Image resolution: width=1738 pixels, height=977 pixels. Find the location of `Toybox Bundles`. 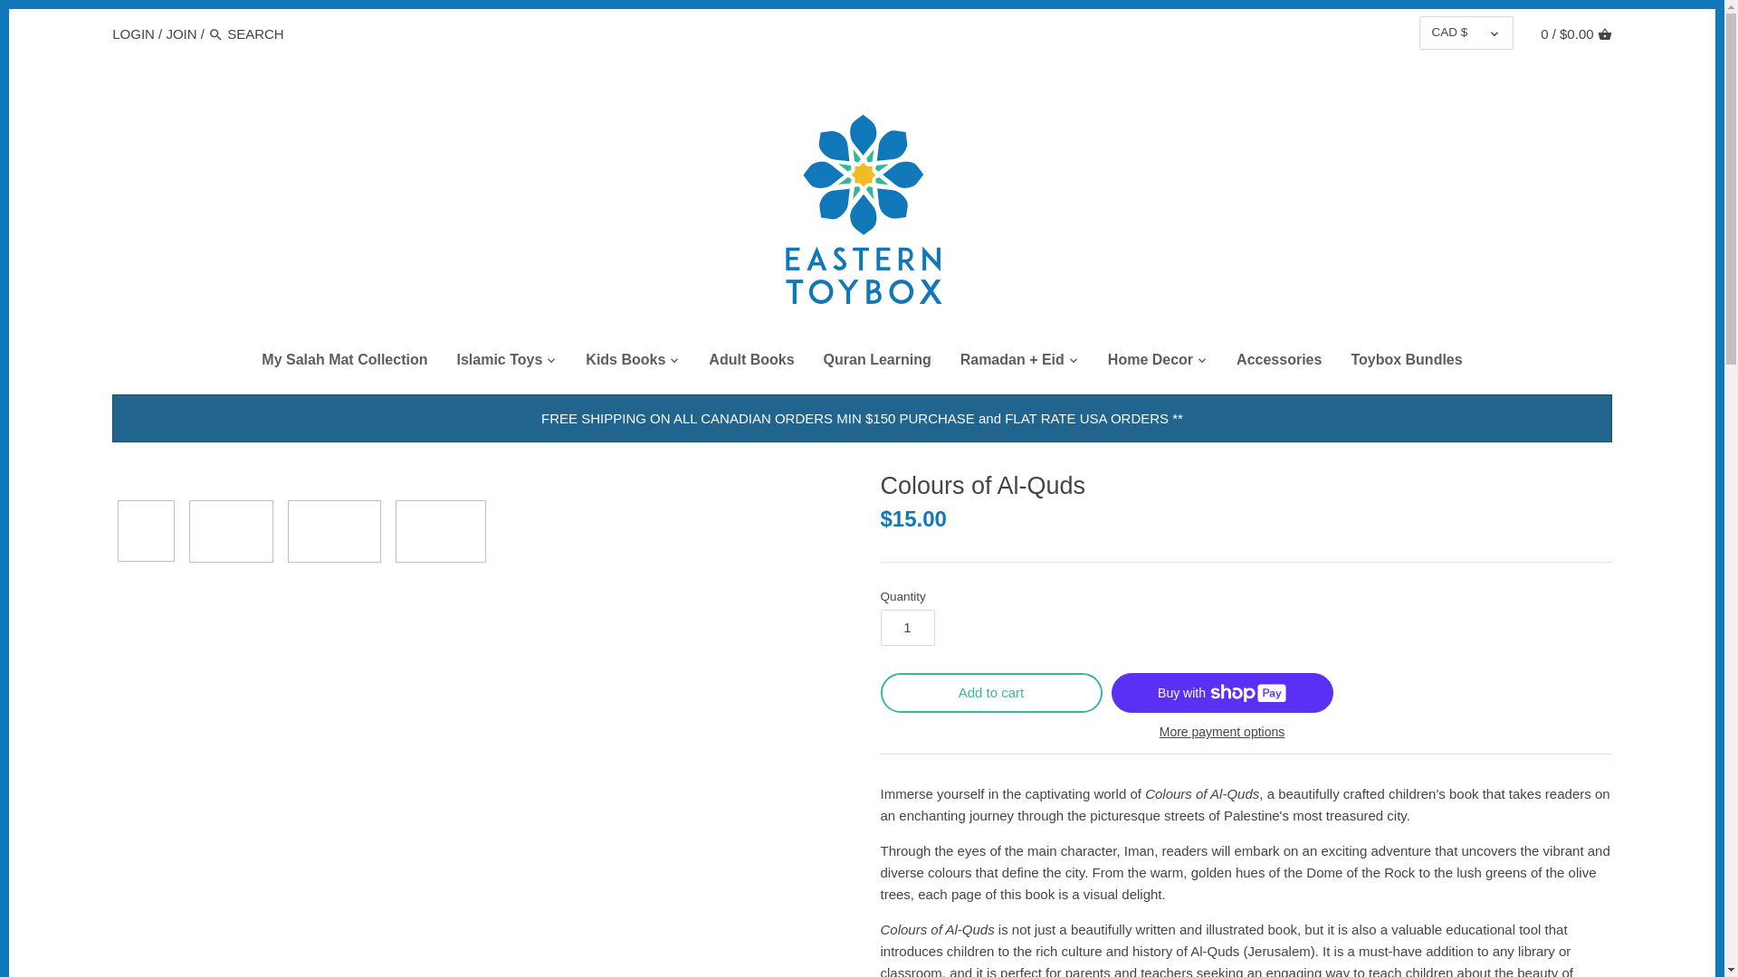

Toybox Bundles is located at coordinates (1406, 363).